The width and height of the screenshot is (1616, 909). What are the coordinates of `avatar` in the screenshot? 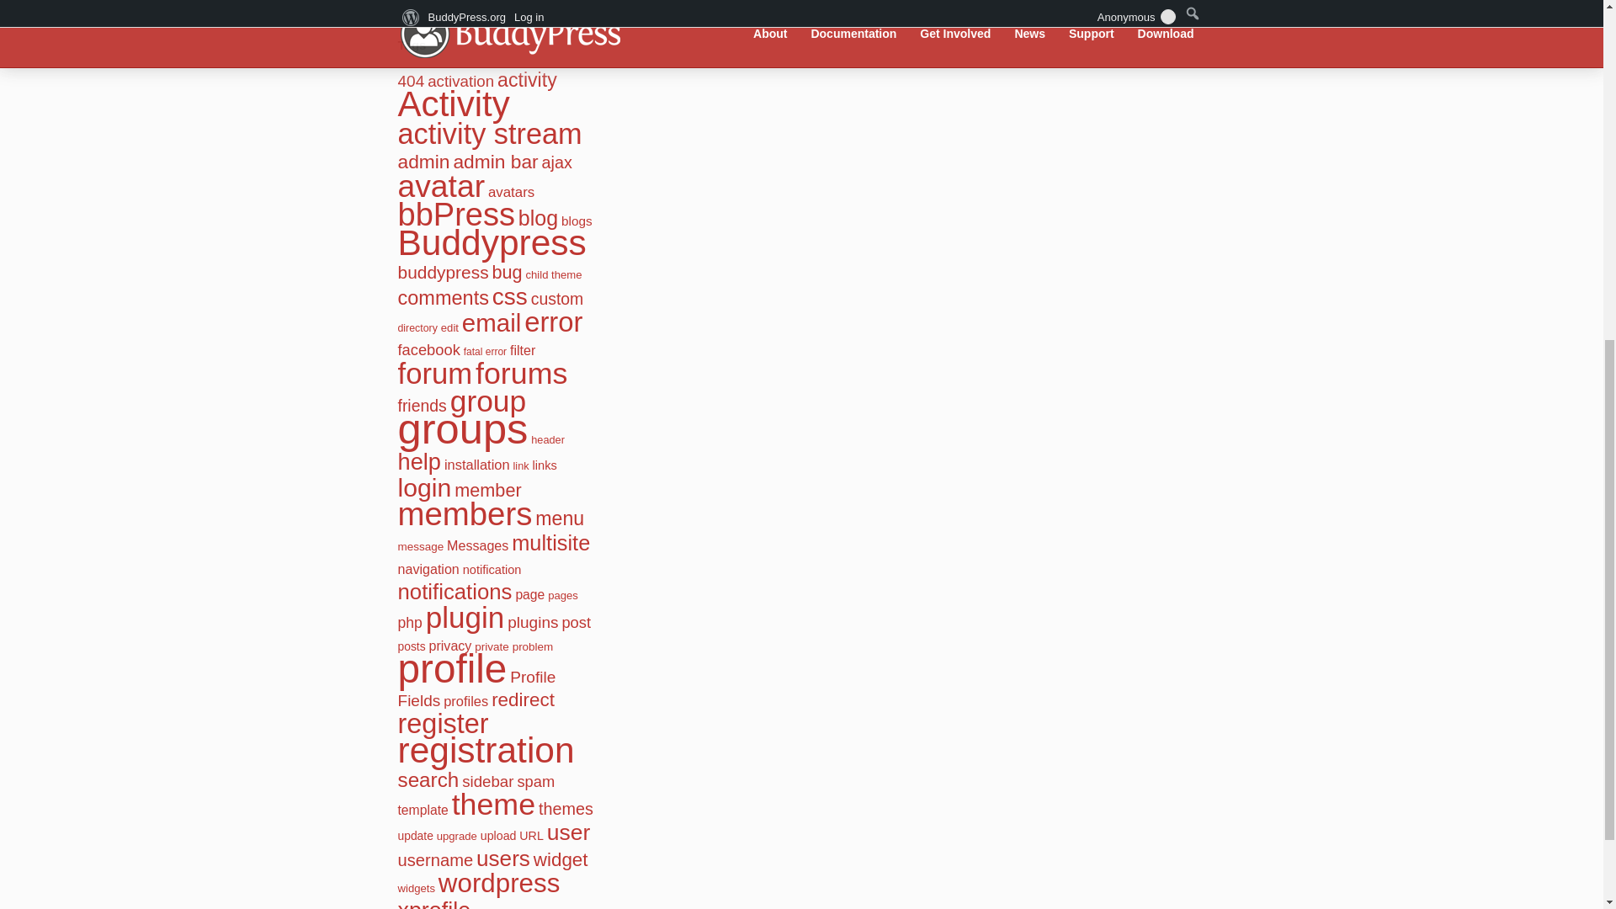 It's located at (441, 185).